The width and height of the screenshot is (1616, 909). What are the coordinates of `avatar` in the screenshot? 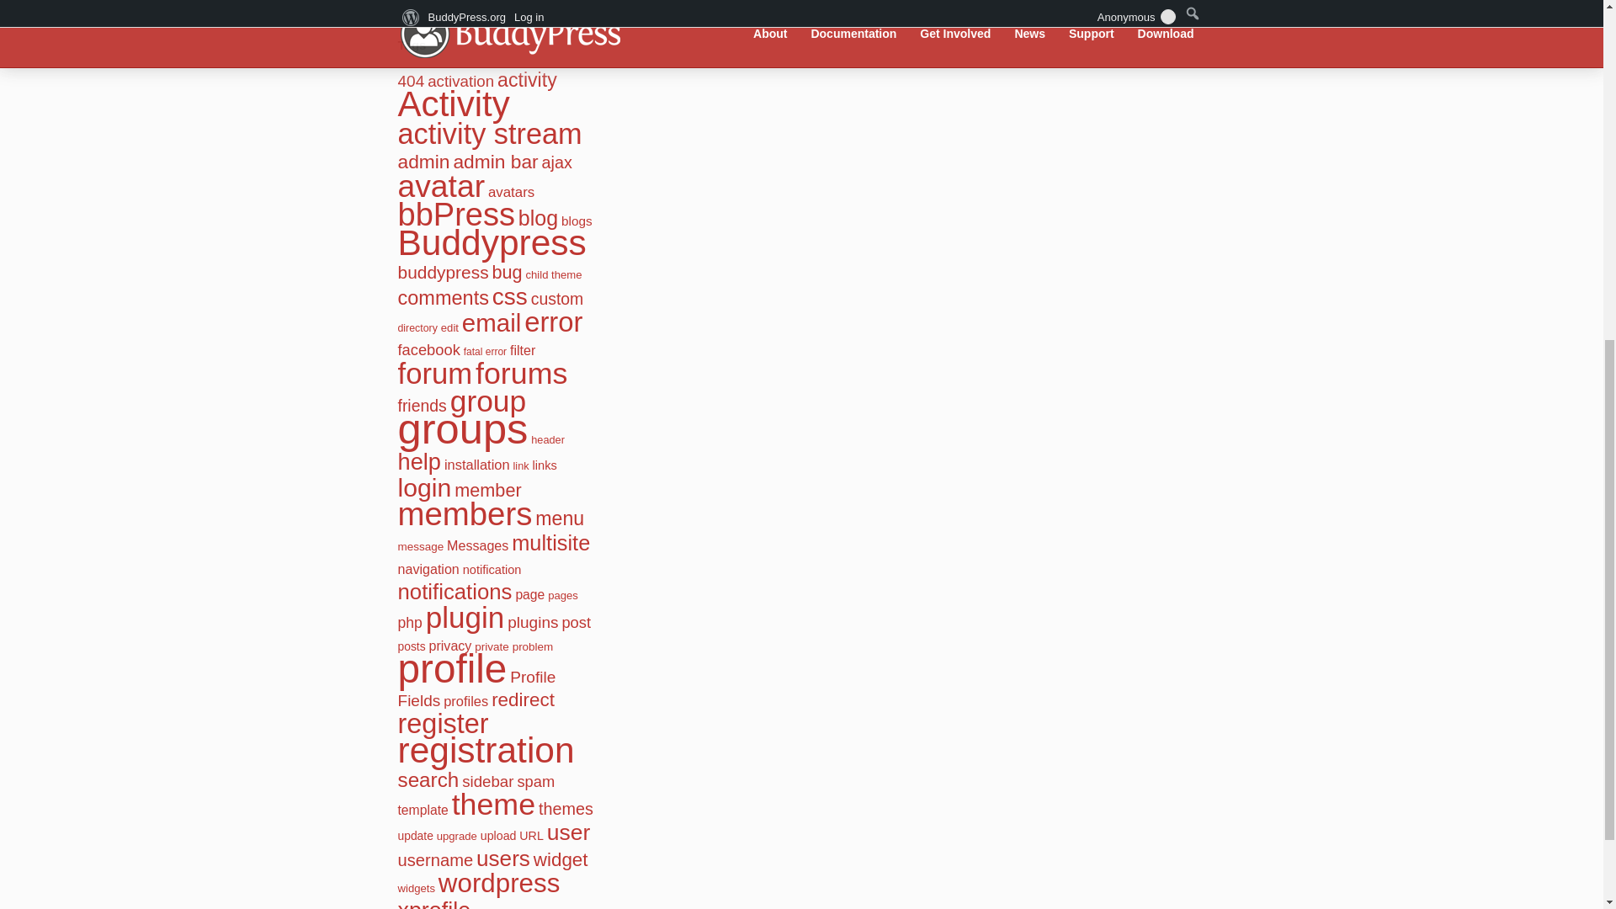 It's located at (441, 185).